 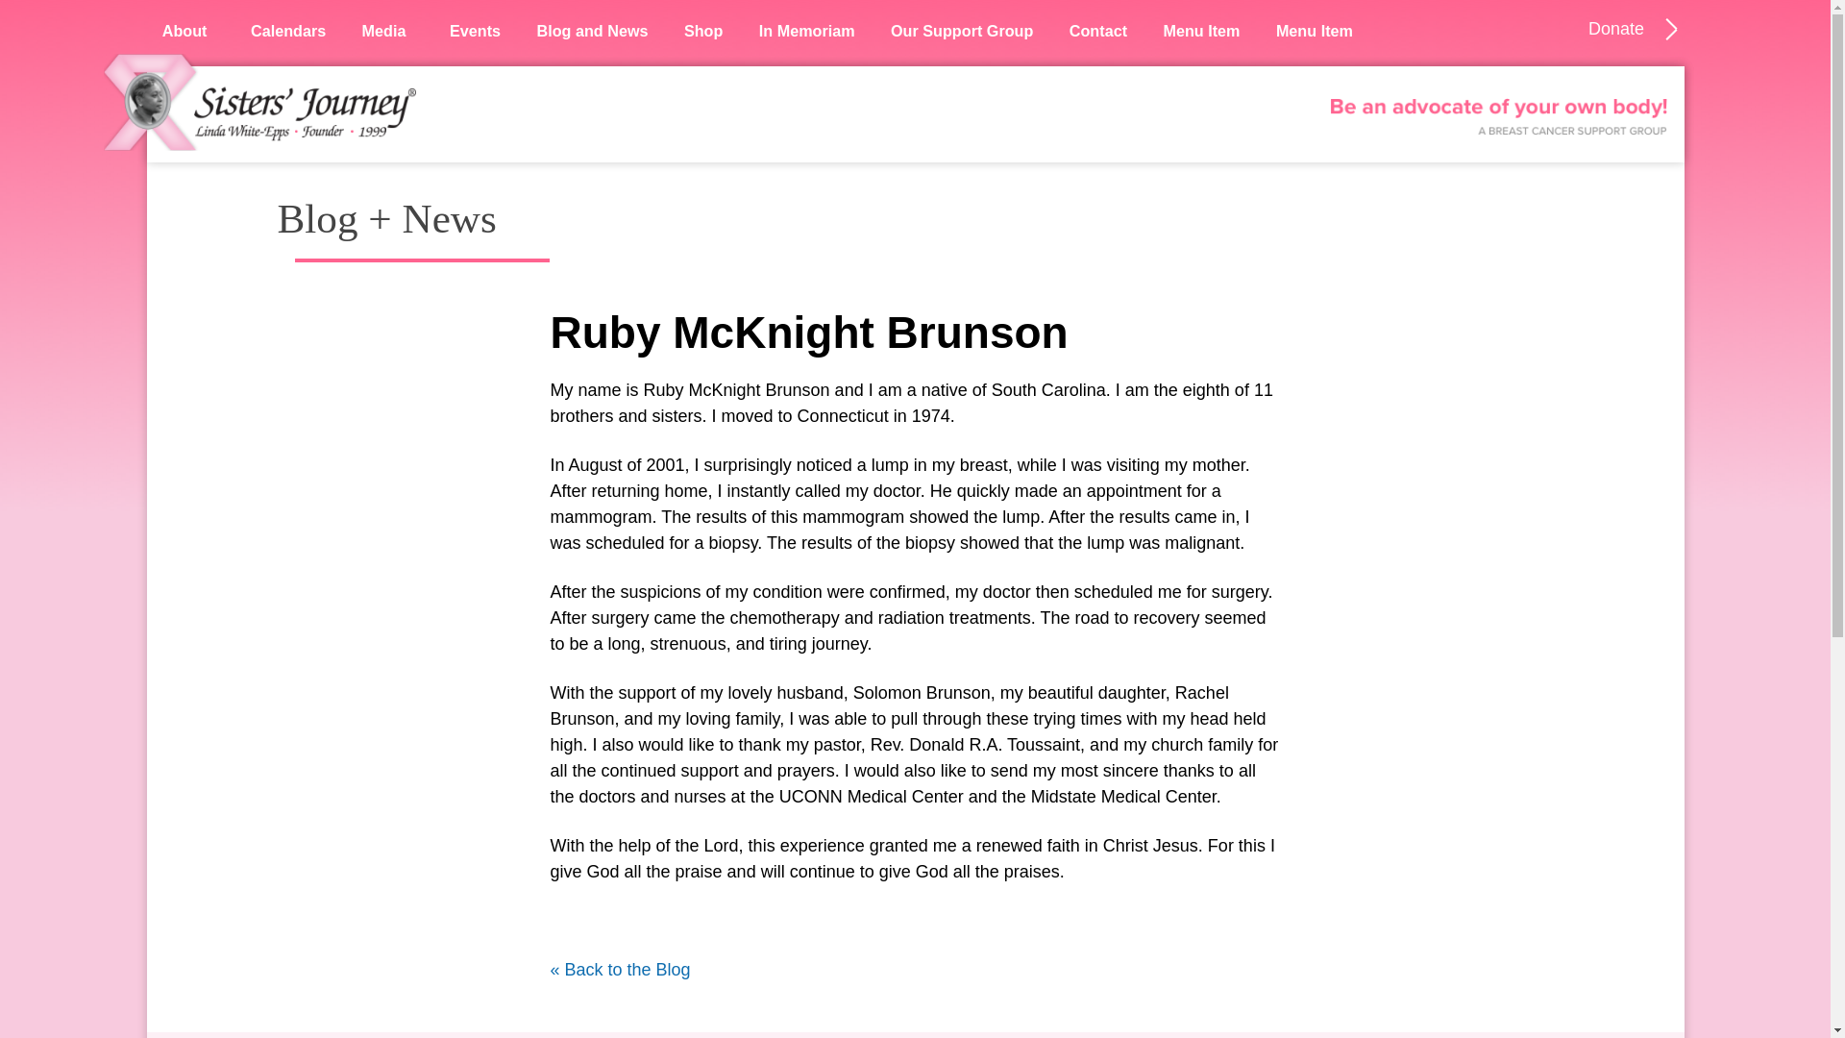 I want to click on Our Support Group, so click(x=962, y=30).